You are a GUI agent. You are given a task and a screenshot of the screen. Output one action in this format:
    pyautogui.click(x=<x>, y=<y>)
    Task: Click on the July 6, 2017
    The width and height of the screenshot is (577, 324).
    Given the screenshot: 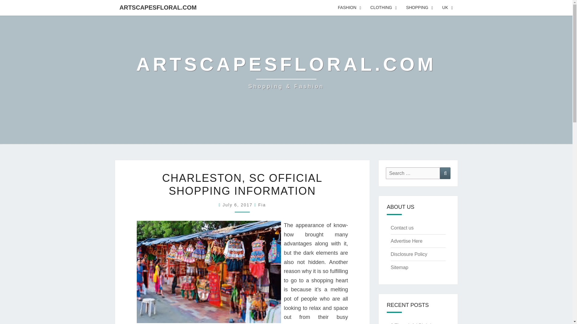 What is the action you would take?
    pyautogui.click(x=239, y=205)
    